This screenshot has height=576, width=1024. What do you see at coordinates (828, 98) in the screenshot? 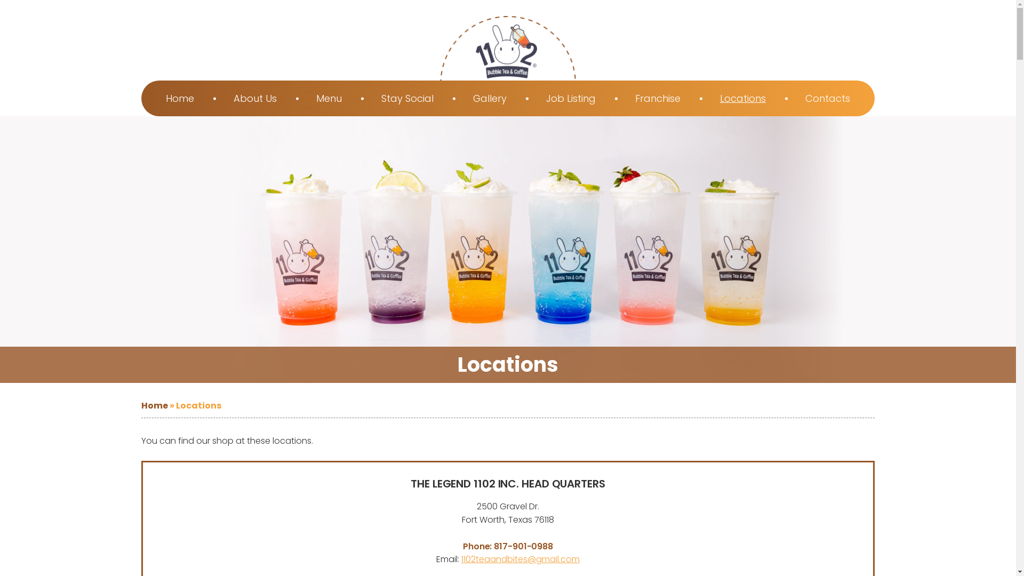
I see `Contacts` at bounding box center [828, 98].